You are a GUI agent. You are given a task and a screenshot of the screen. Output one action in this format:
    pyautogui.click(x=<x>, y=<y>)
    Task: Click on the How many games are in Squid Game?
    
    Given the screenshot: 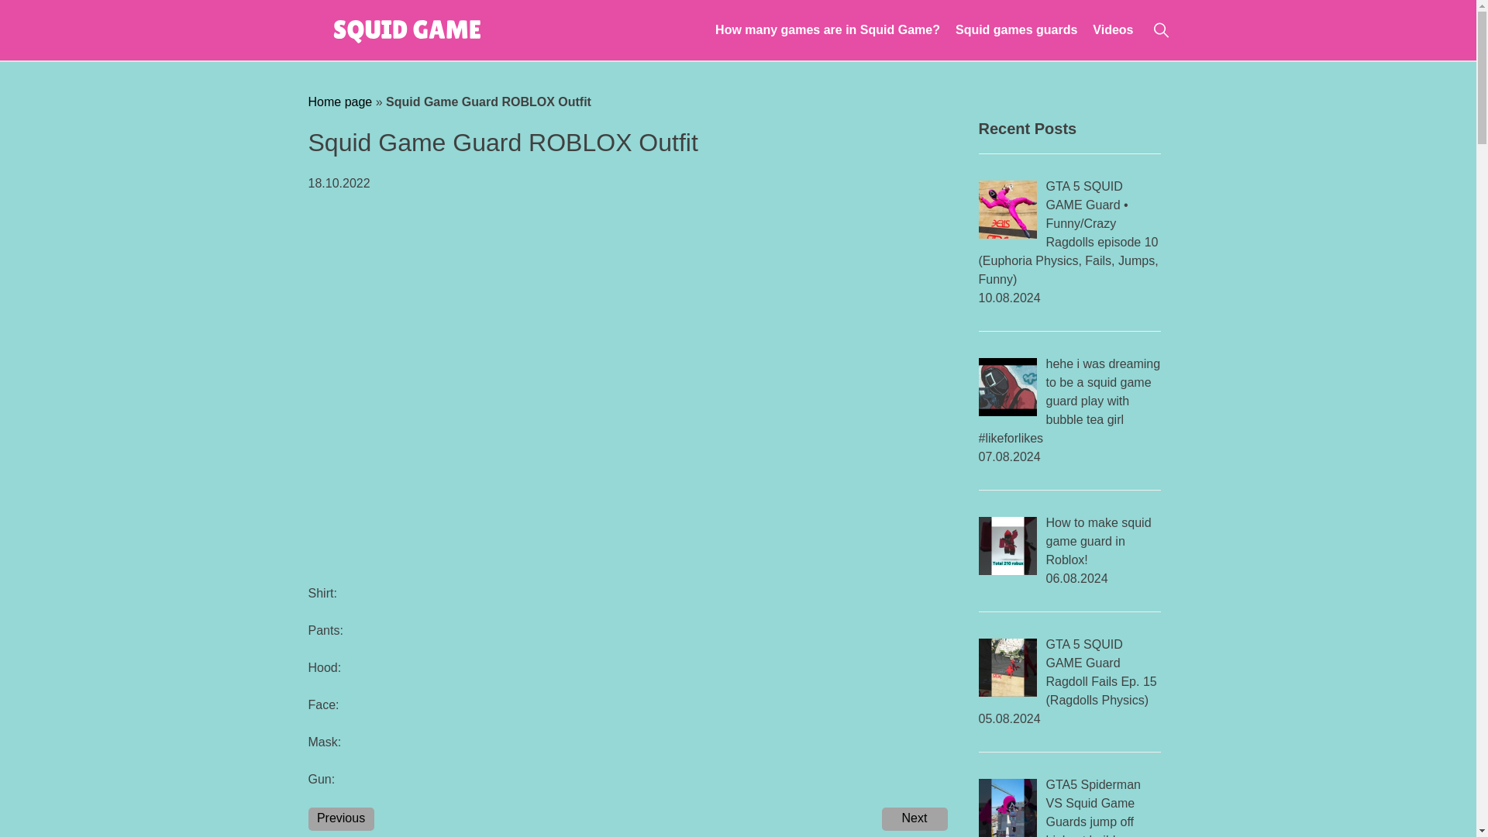 What is the action you would take?
    pyautogui.click(x=828, y=29)
    